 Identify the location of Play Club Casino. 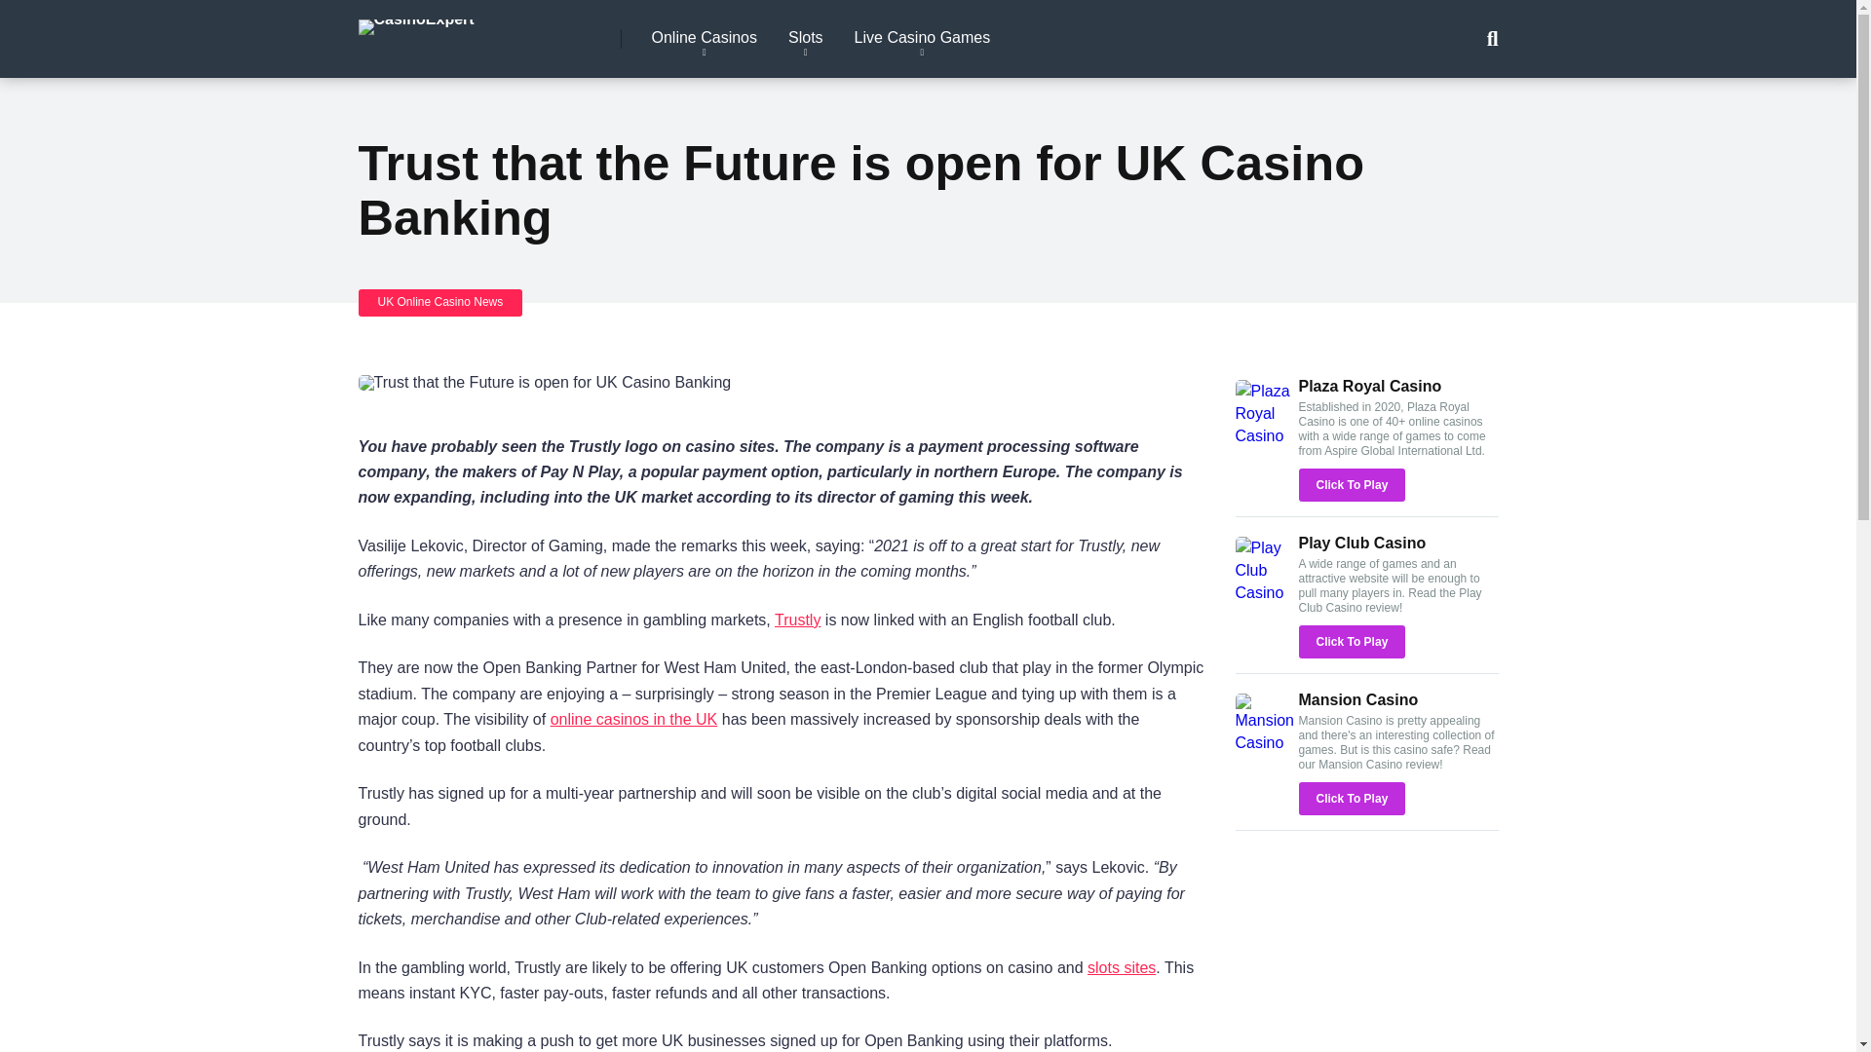
(1267, 592).